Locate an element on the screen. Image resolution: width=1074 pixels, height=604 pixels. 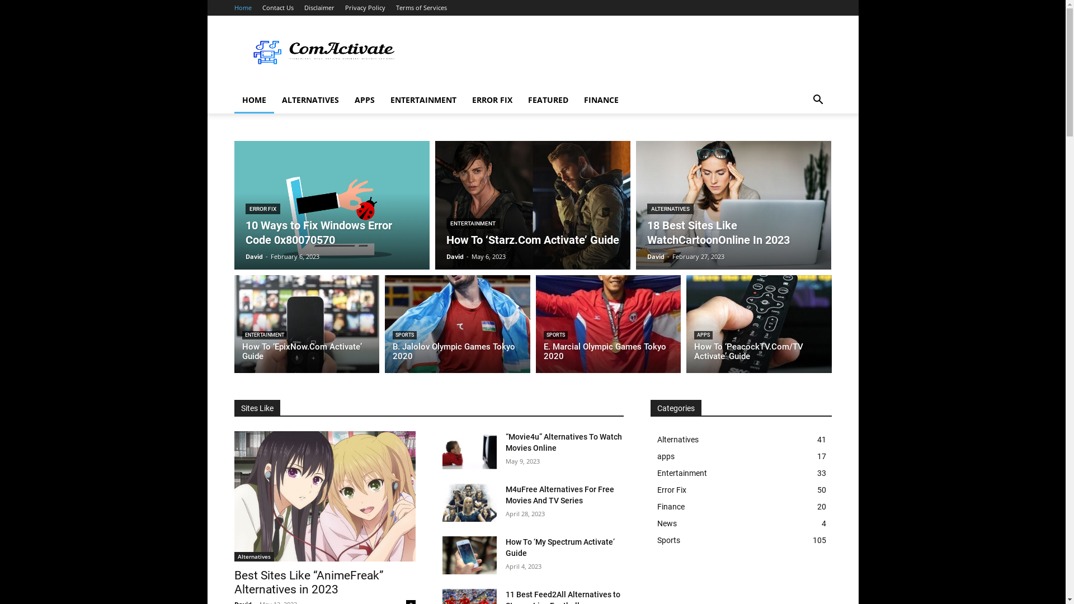
David is located at coordinates (254, 256).